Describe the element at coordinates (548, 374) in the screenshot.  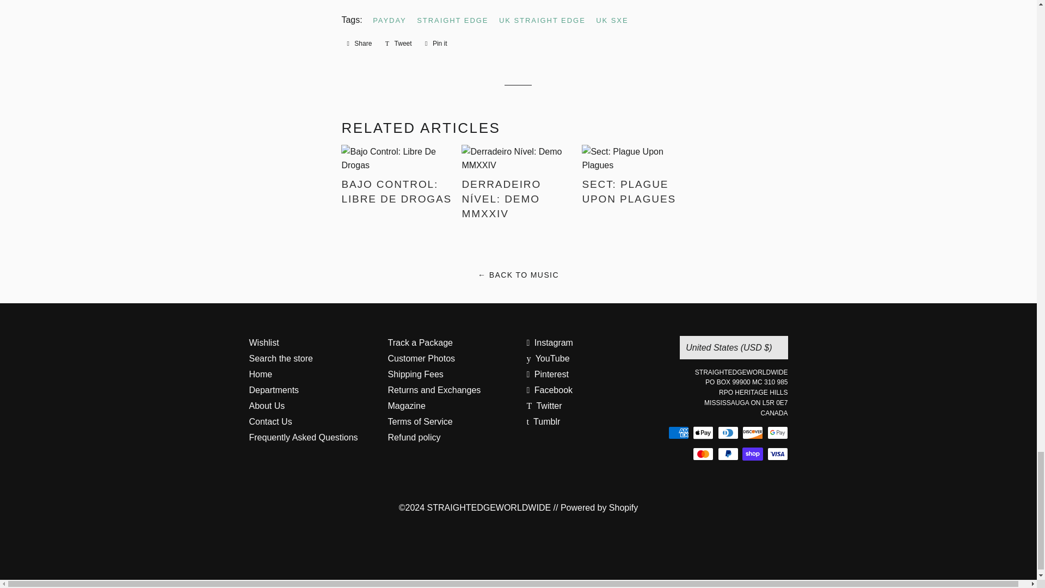
I see `STRAIGHTEDGEWORLDWIDE on Pinterest` at that location.